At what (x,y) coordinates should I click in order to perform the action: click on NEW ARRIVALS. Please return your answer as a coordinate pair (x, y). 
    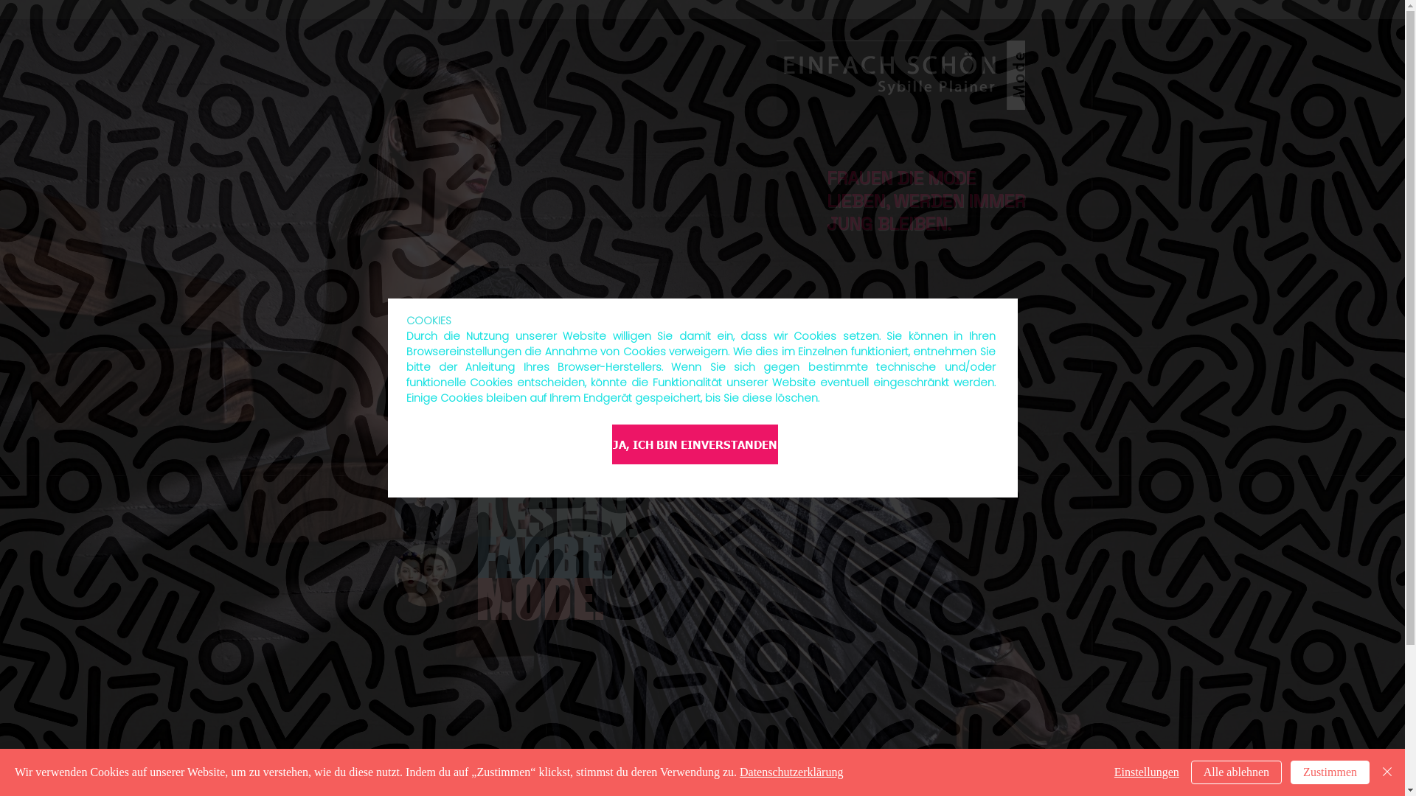
    Looking at the image, I should click on (652, 357).